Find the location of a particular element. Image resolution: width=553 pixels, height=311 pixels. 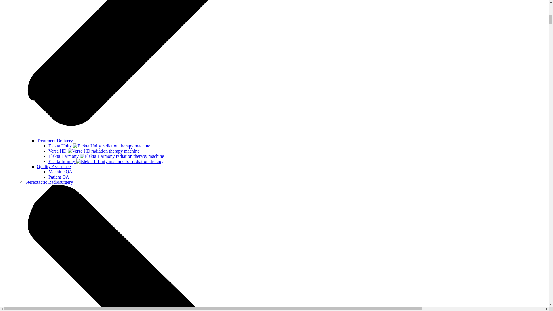

Elekta Infinity is located at coordinates (106, 161).